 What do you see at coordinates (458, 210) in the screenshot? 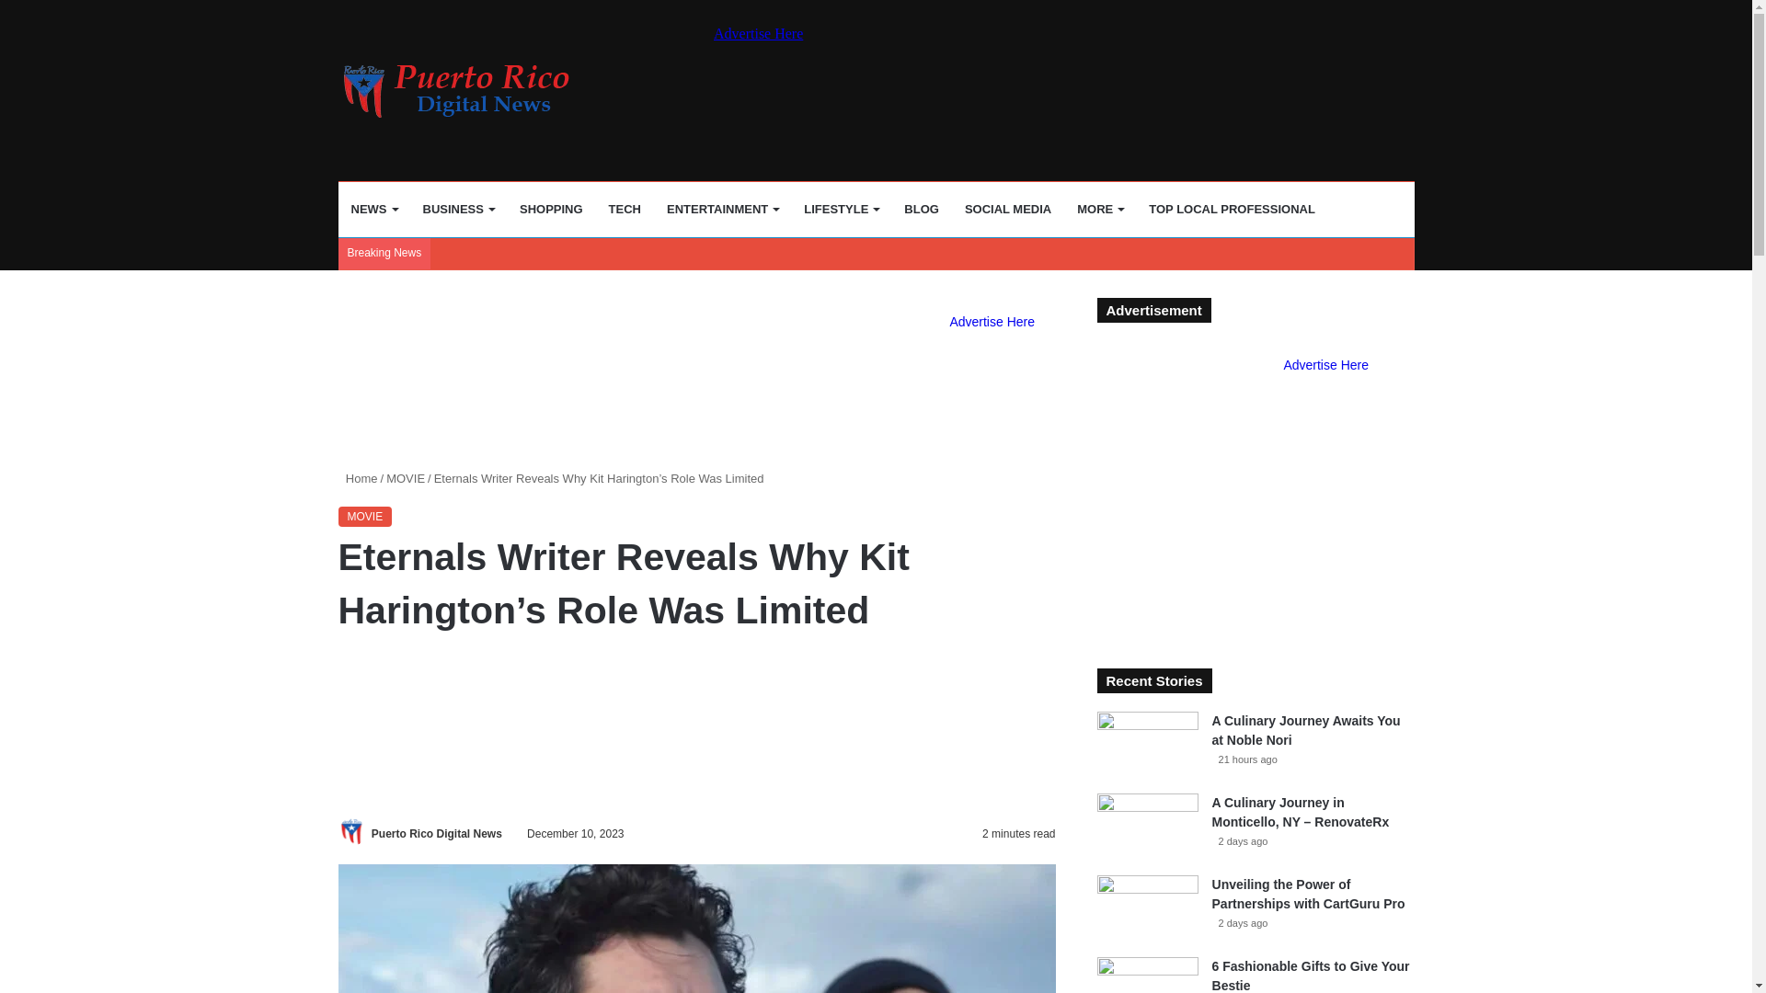
I see `BUSINESS` at bounding box center [458, 210].